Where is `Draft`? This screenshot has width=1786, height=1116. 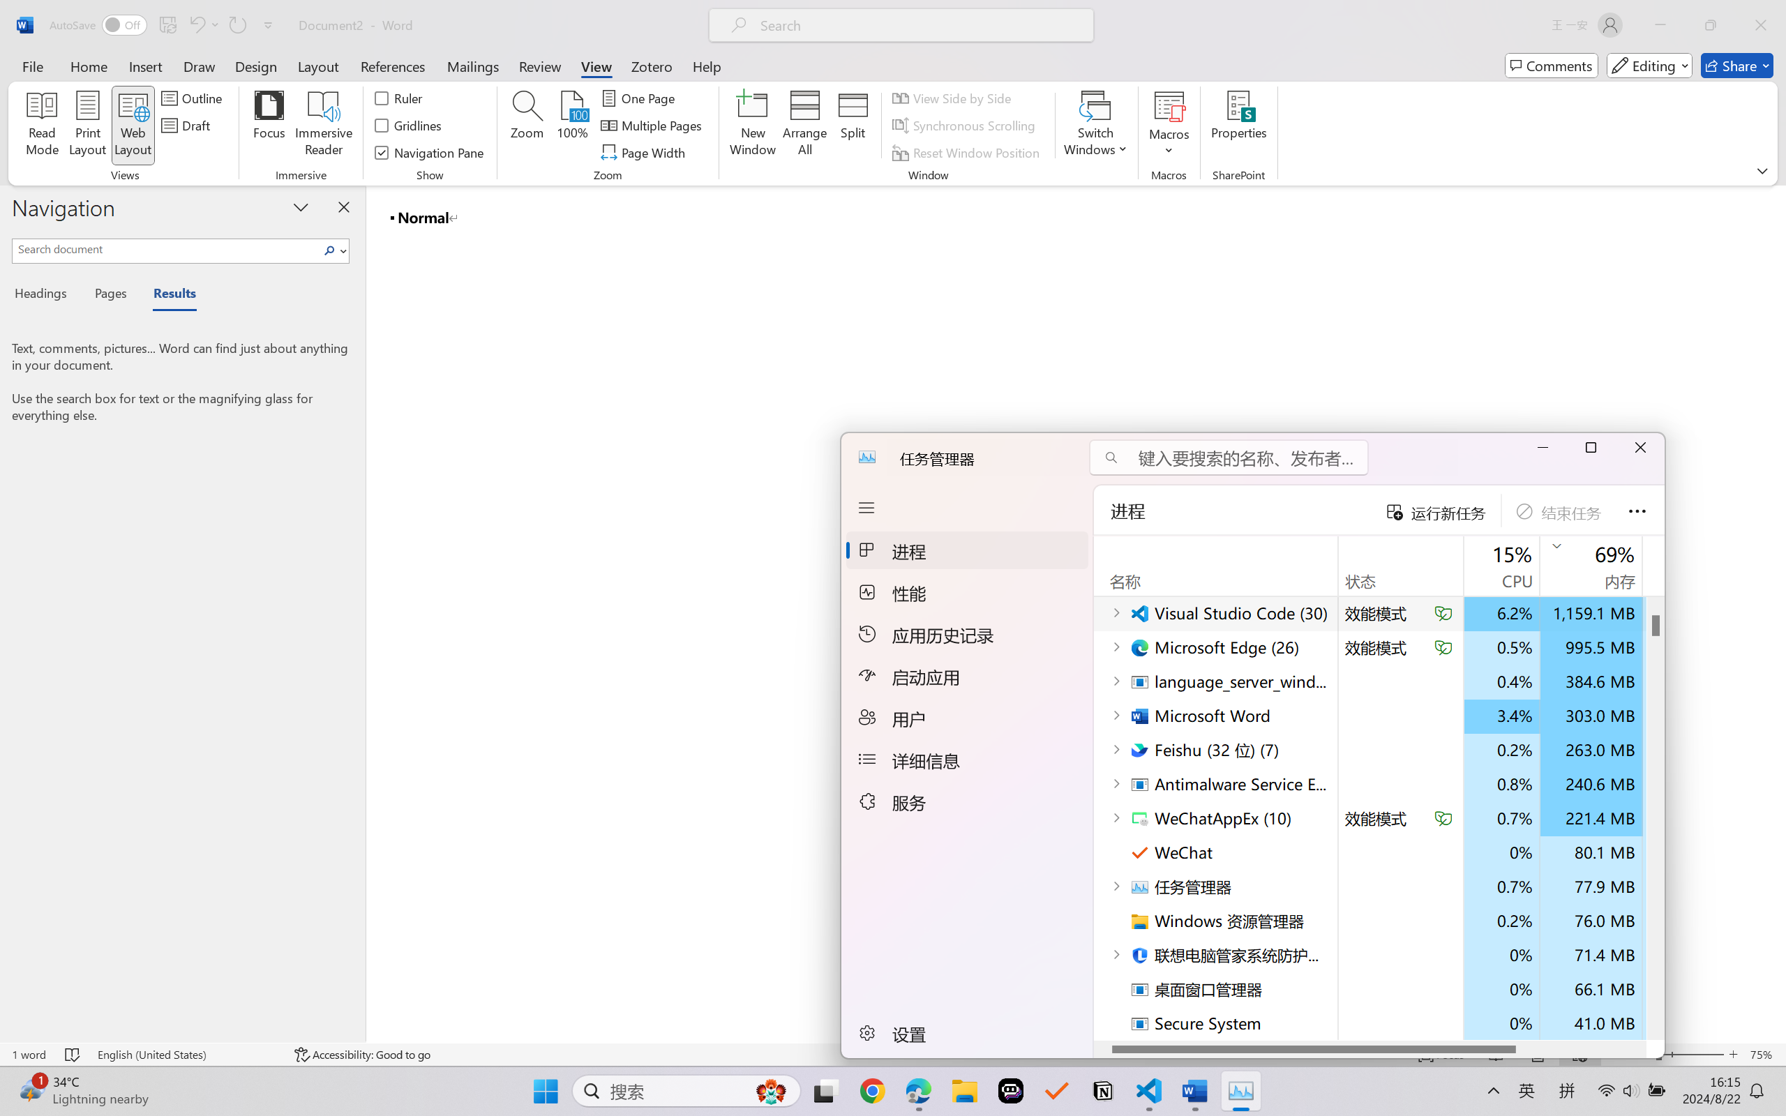 Draft is located at coordinates (188, 126).